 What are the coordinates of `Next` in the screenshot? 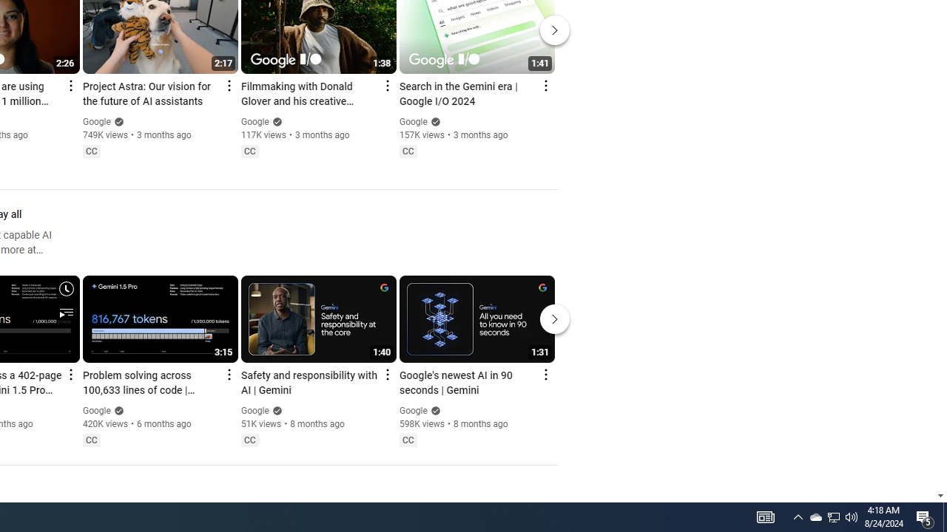 It's located at (555, 319).